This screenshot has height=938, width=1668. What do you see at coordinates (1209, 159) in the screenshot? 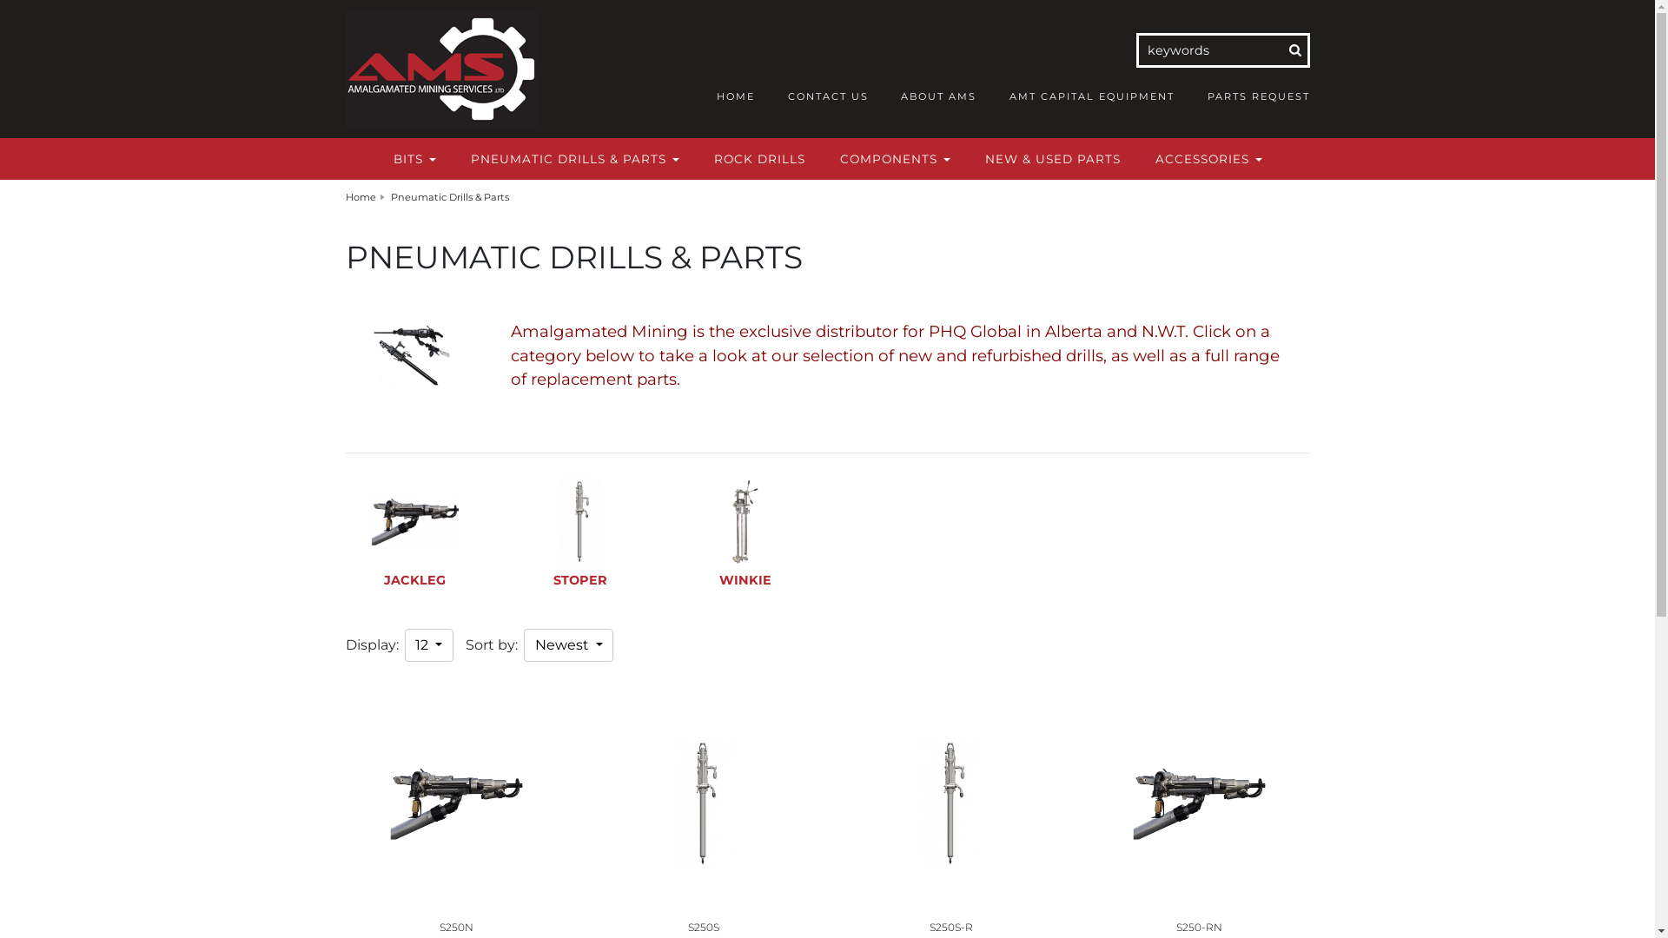
I see `ACCESSORIES` at bounding box center [1209, 159].